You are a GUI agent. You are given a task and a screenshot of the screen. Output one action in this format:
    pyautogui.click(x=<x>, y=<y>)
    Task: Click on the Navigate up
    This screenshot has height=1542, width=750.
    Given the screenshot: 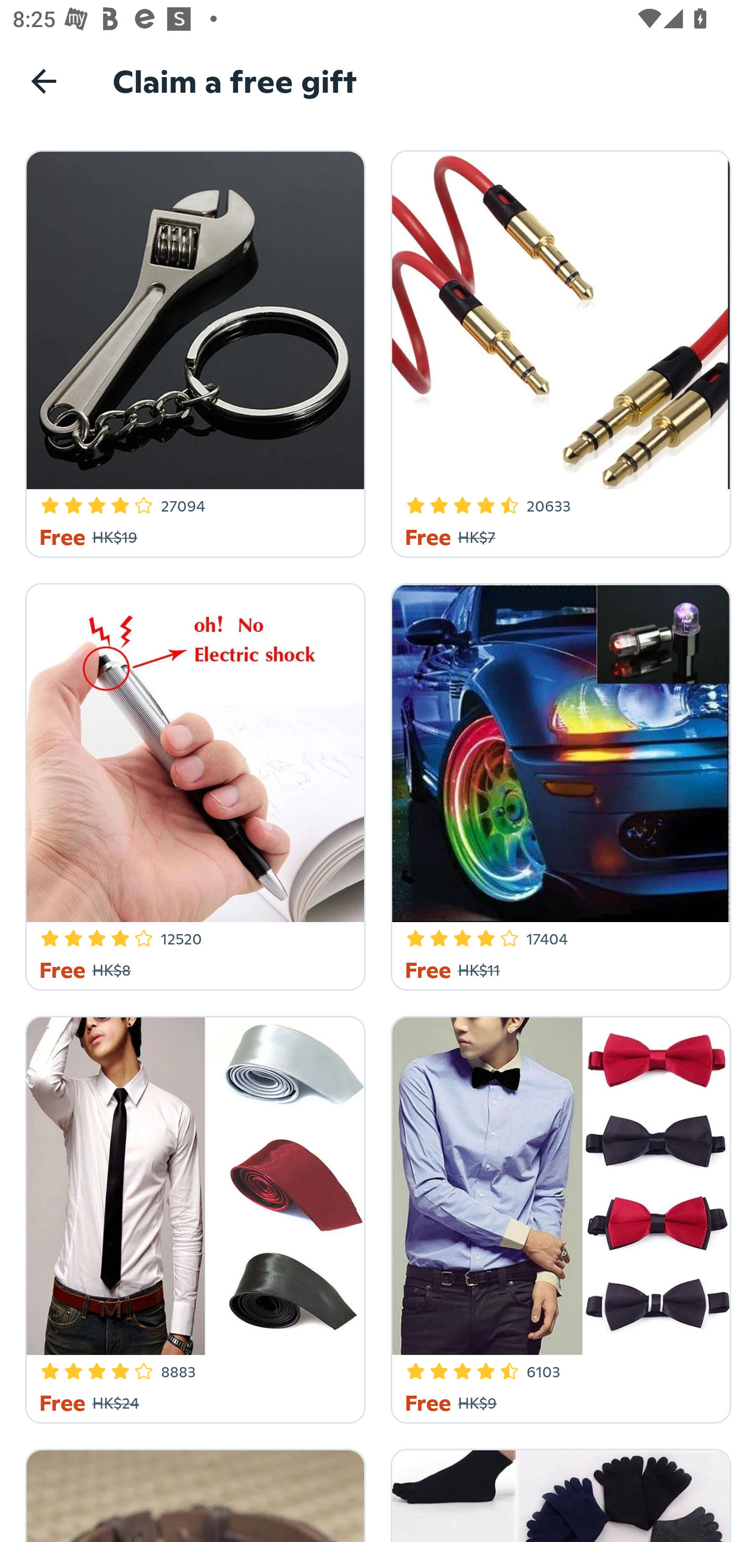 What is the action you would take?
    pyautogui.click(x=44, y=81)
    